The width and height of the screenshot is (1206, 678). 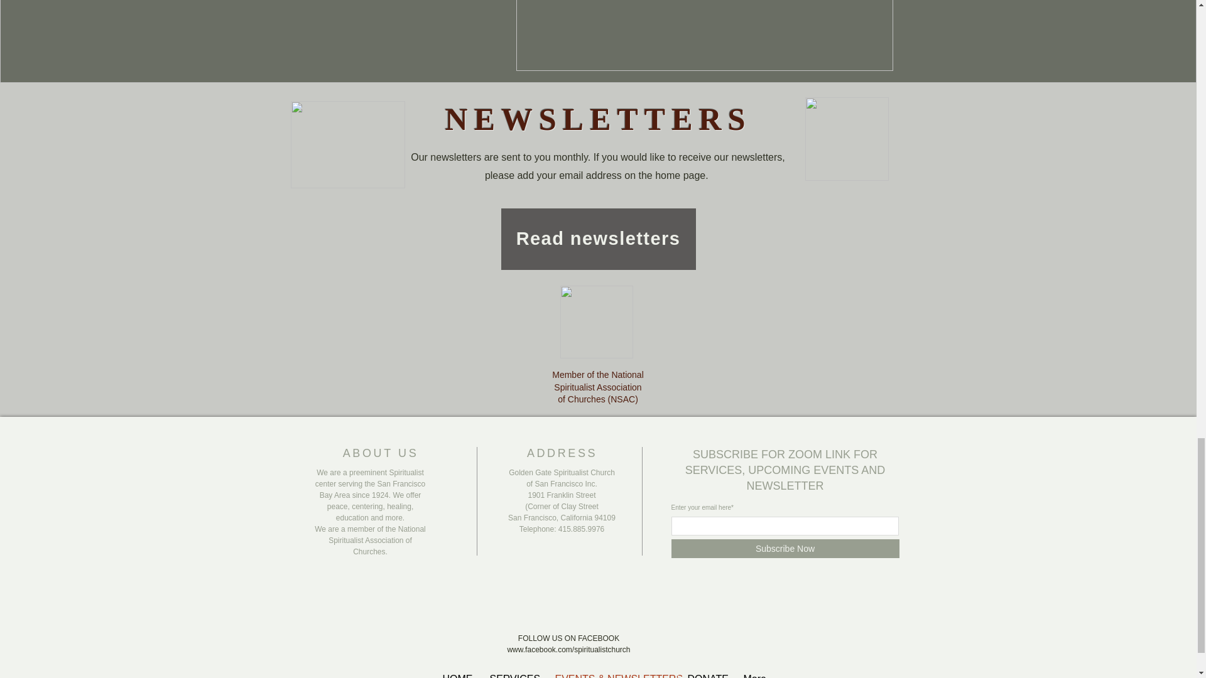 What do you see at coordinates (705, 667) in the screenshot?
I see `DONATE` at bounding box center [705, 667].